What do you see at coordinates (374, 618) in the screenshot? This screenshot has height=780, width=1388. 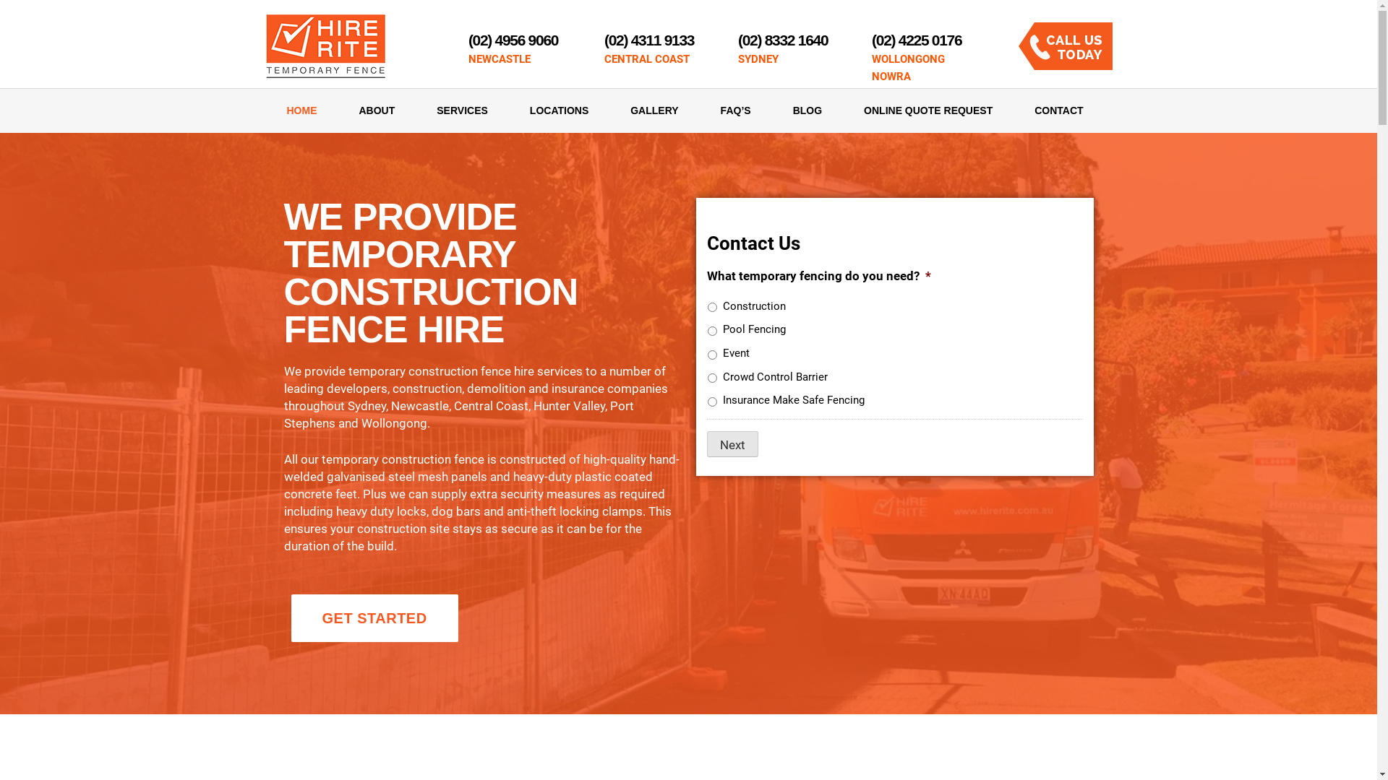 I see `GET STARTED` at bounding box center [374, 618].